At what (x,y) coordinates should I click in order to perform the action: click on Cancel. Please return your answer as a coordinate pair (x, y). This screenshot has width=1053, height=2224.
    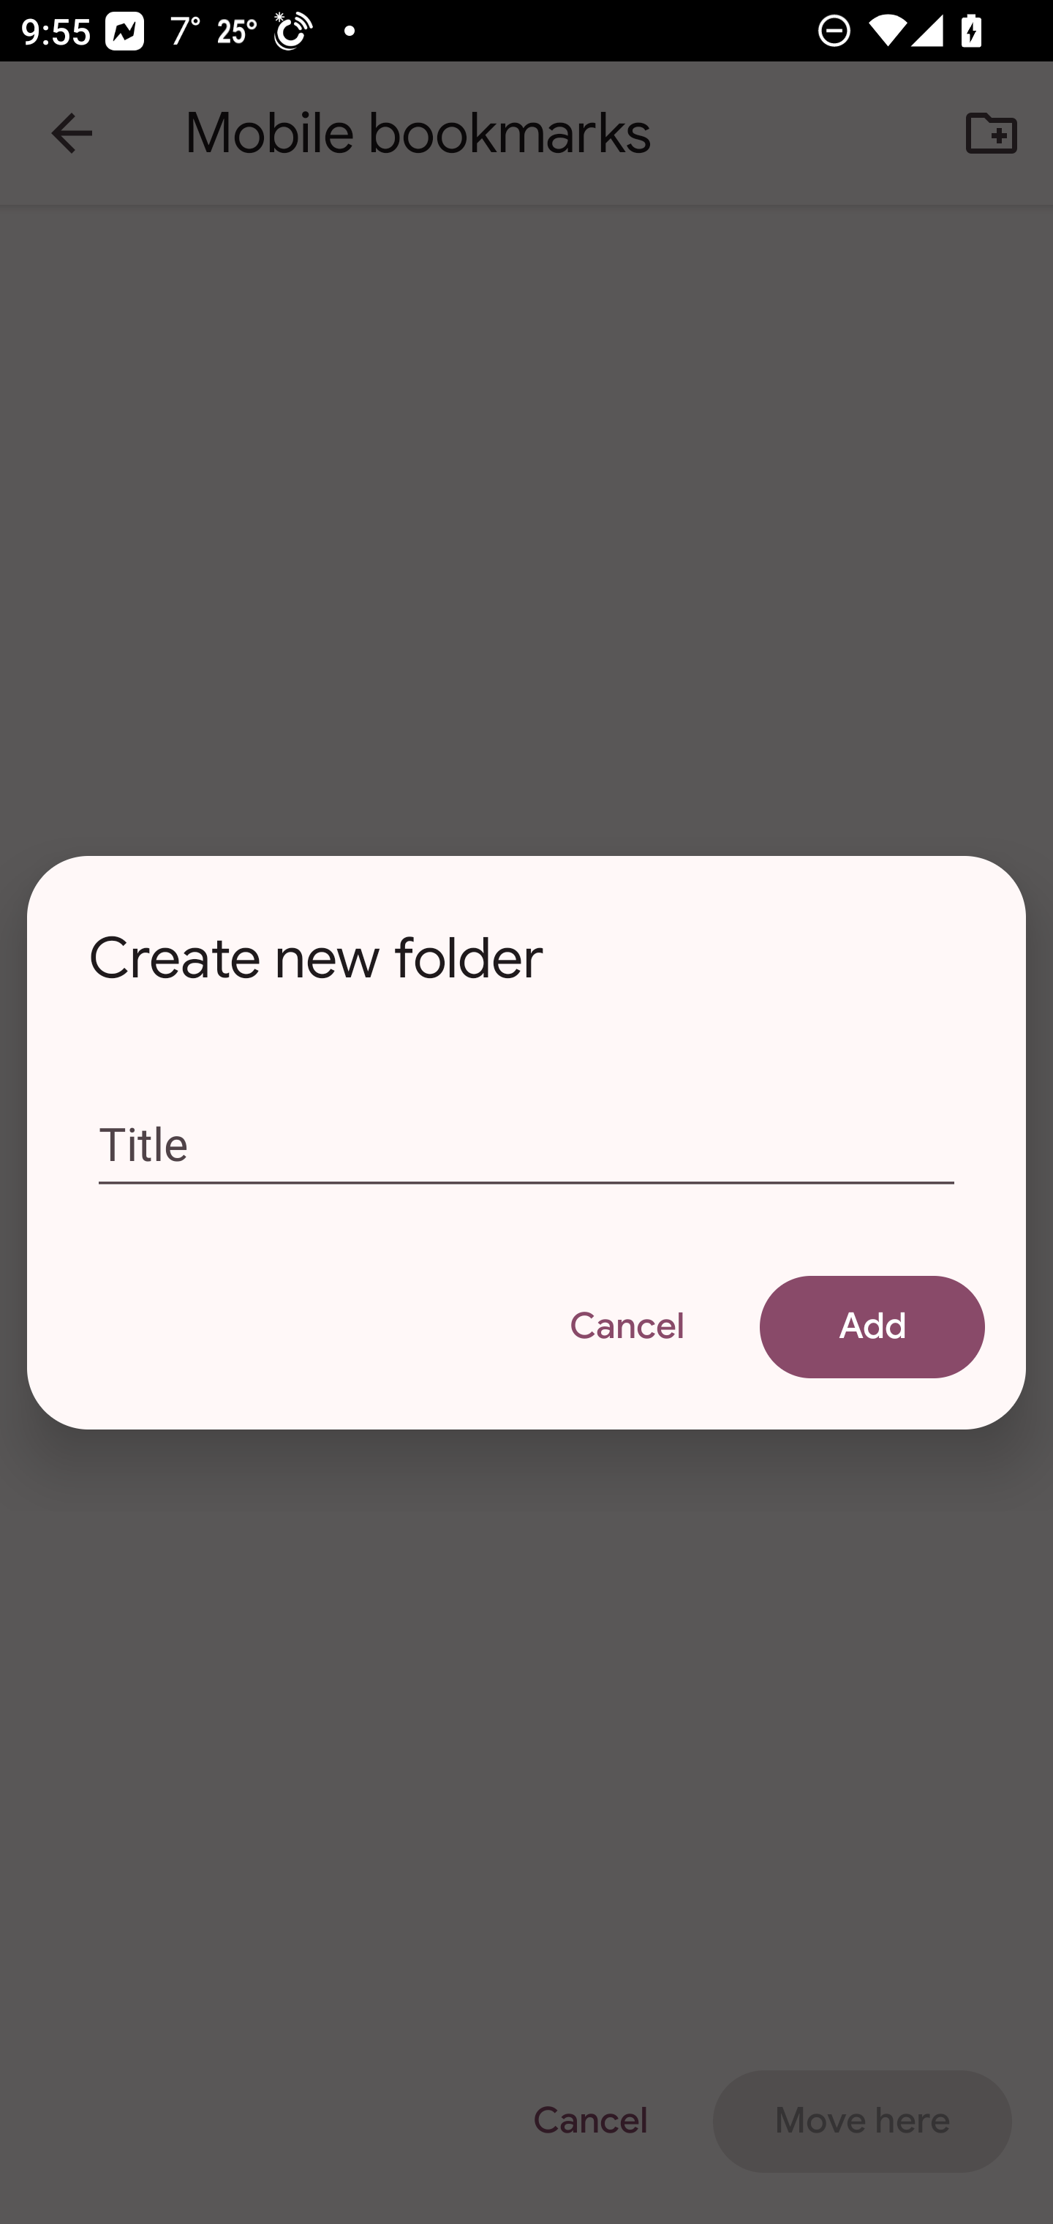
    Looking at the image, I should click on (626, 1326).